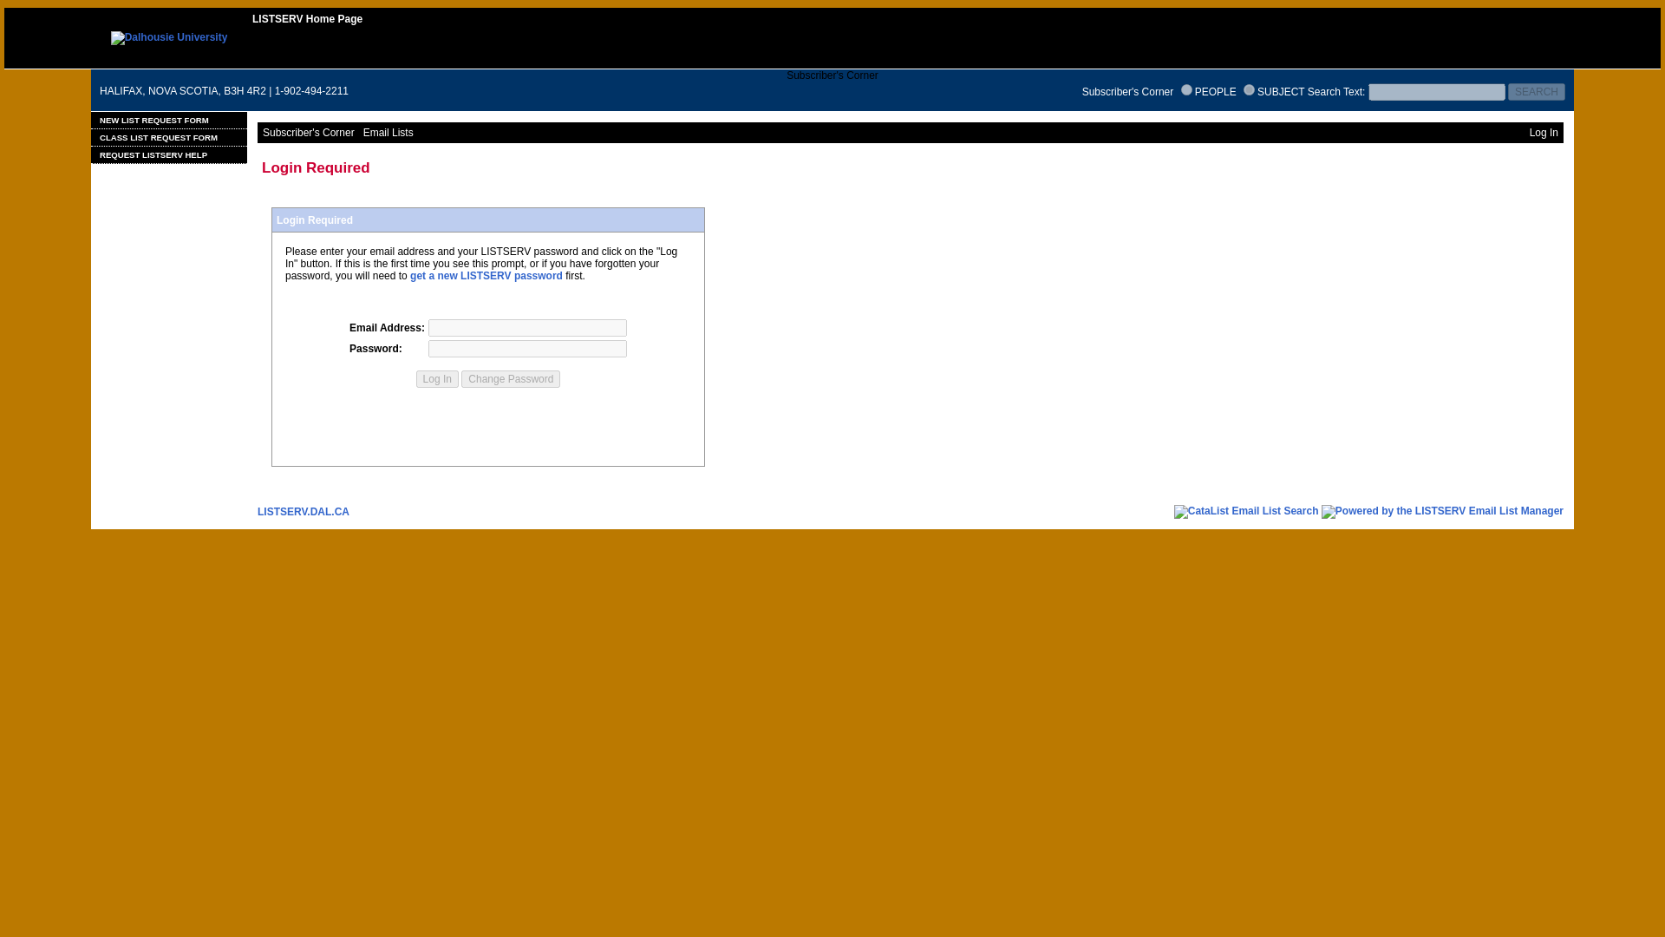 The width and height of the screenshot is (1665, 937). Describe the element at coordinates (486, 276) in the screenshot. I see `get a new LISTSERV password` at that location.